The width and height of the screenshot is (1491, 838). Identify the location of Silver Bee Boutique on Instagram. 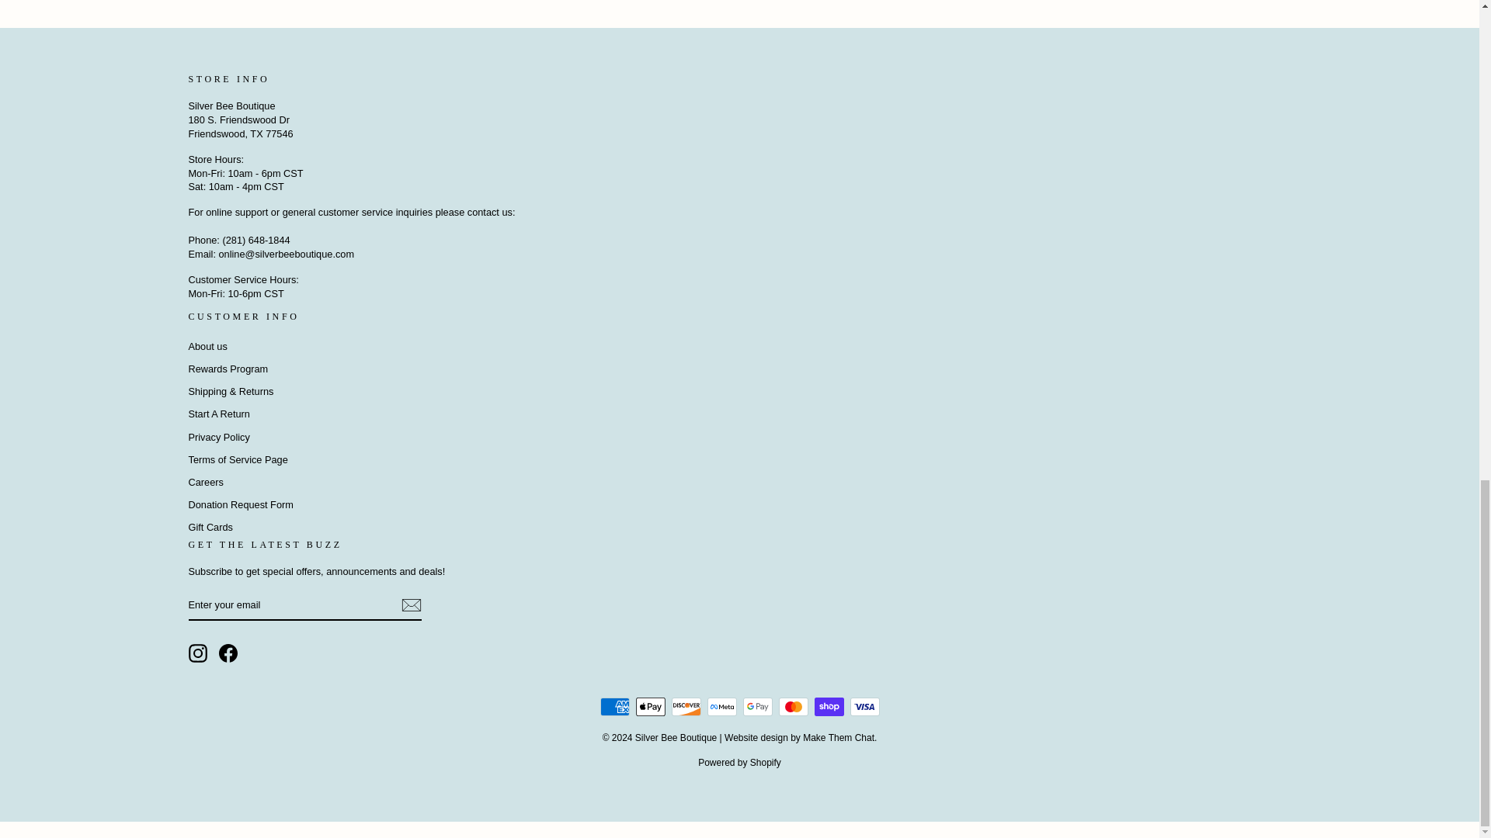
(197, 653).